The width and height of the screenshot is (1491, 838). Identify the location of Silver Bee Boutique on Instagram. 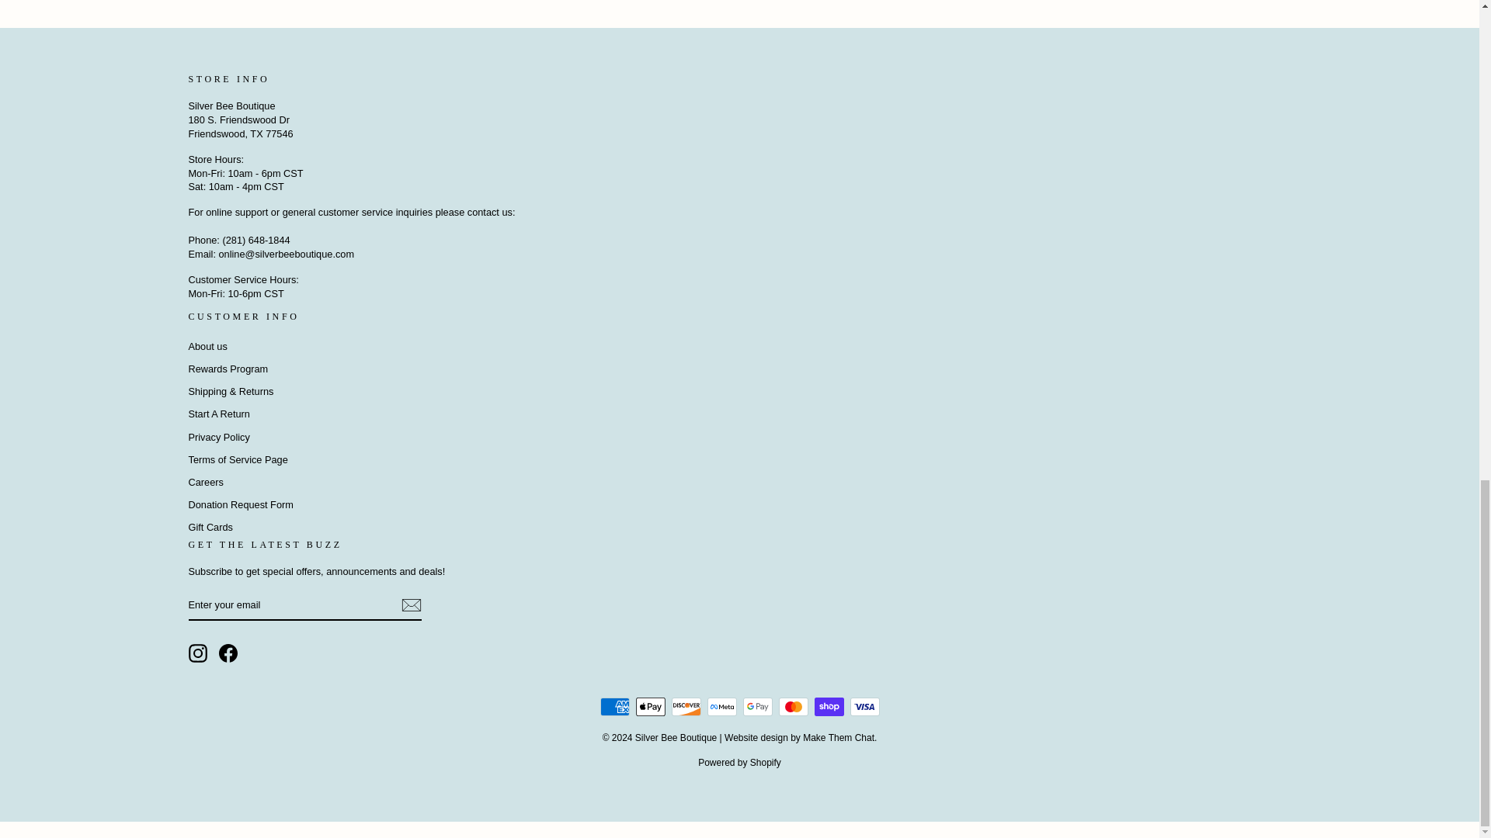
(197, 653).